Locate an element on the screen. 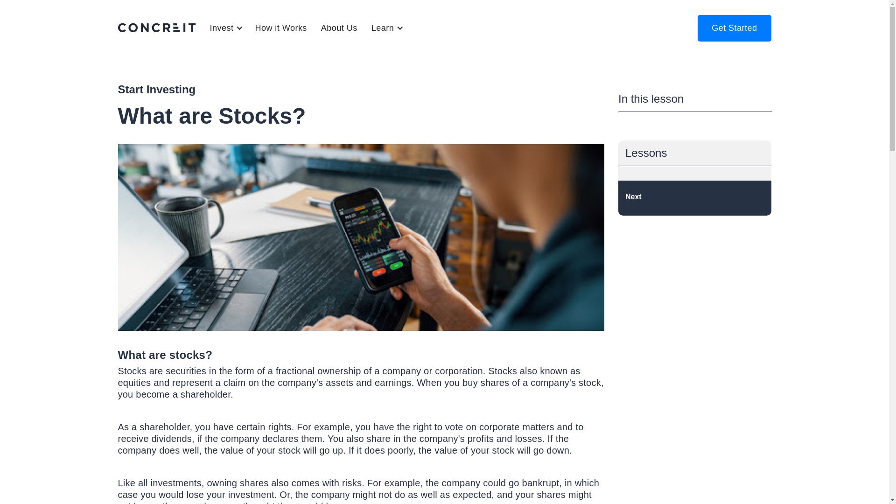  Next is located at coordinates (694, 198).